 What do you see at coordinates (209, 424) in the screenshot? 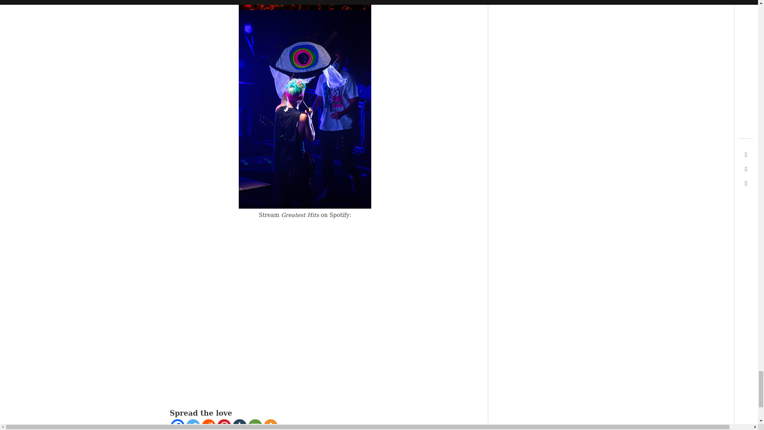
I see `Reddit` at bounding box center [209, 424].